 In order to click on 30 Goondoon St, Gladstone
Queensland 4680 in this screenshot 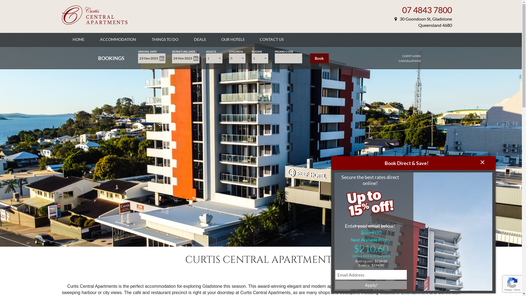, I will do `click(423, 22)`.